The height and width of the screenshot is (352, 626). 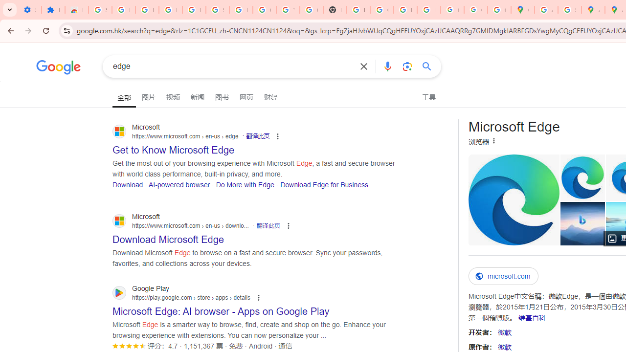 What do you see at coordinates (245, 184) in the screenshot?
I see `Do More with Edge` at bounding box center [245, 184].